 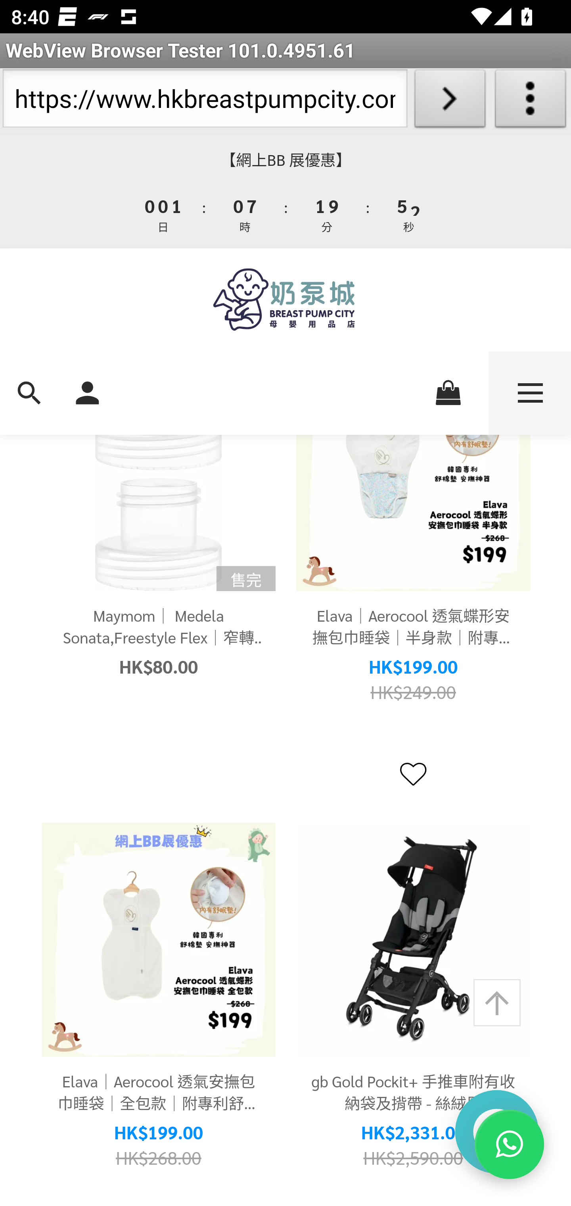 What do you see at coordinates (285, 160) in the screenshot?
I see `【網上BB 展優惠】` at bounding box center [285, 160].